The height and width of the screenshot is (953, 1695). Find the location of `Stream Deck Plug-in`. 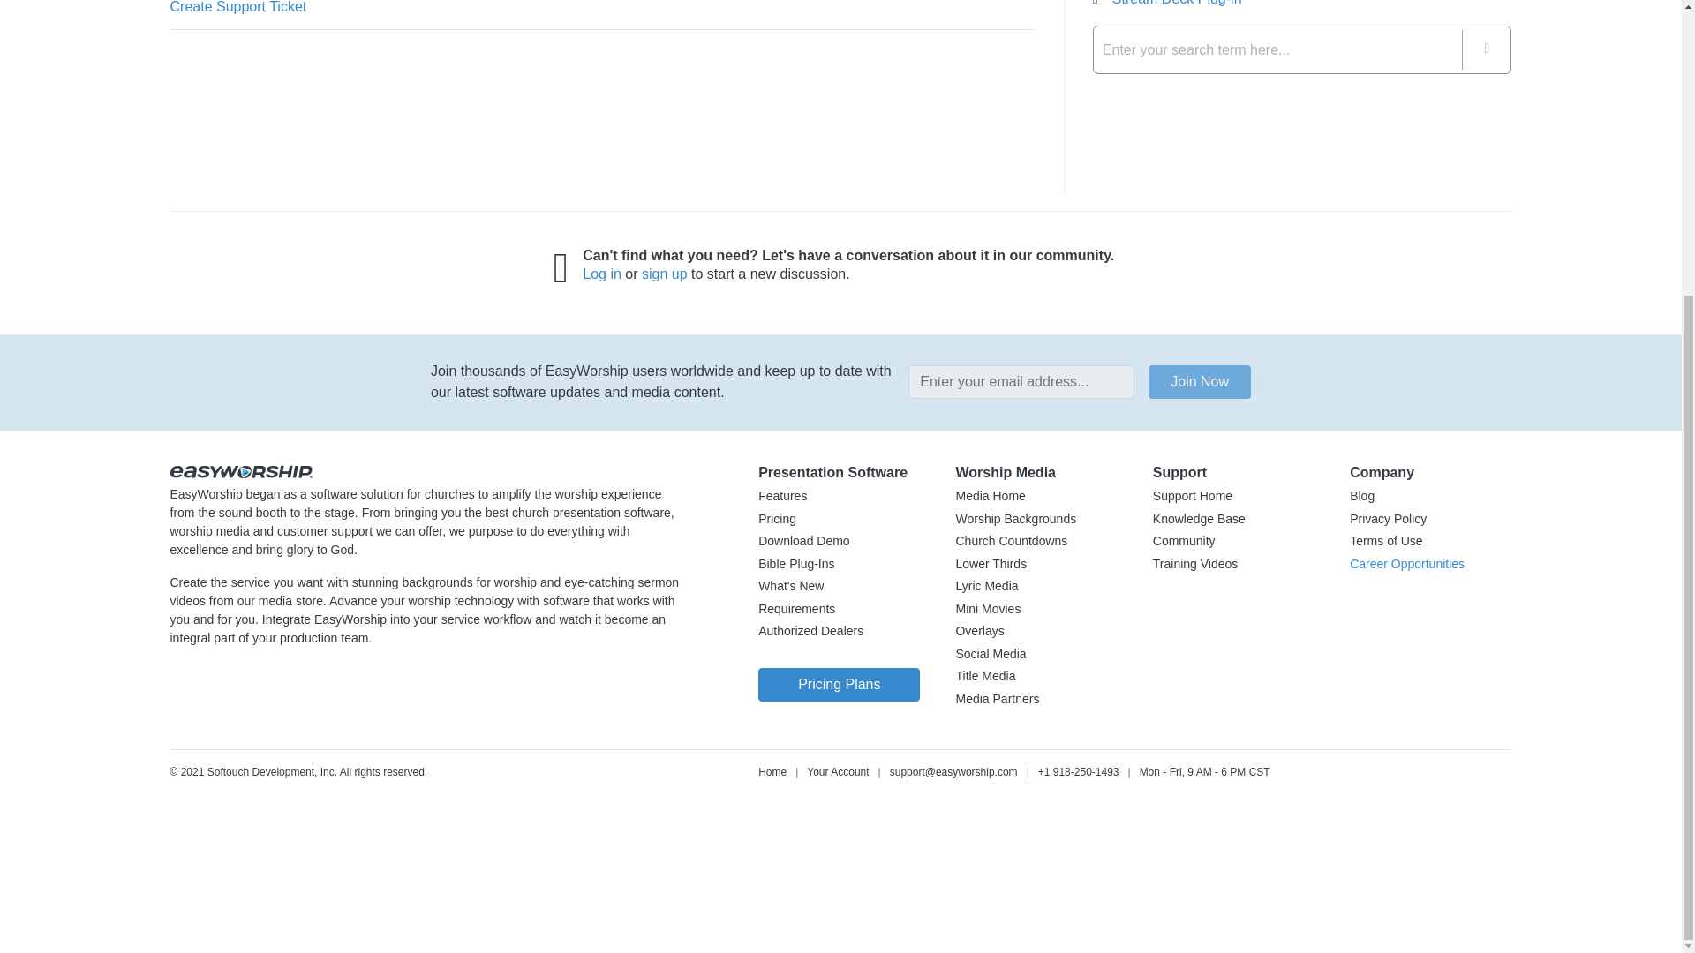

Stream Deck Plug-in is located at coordinates (1177, 3).